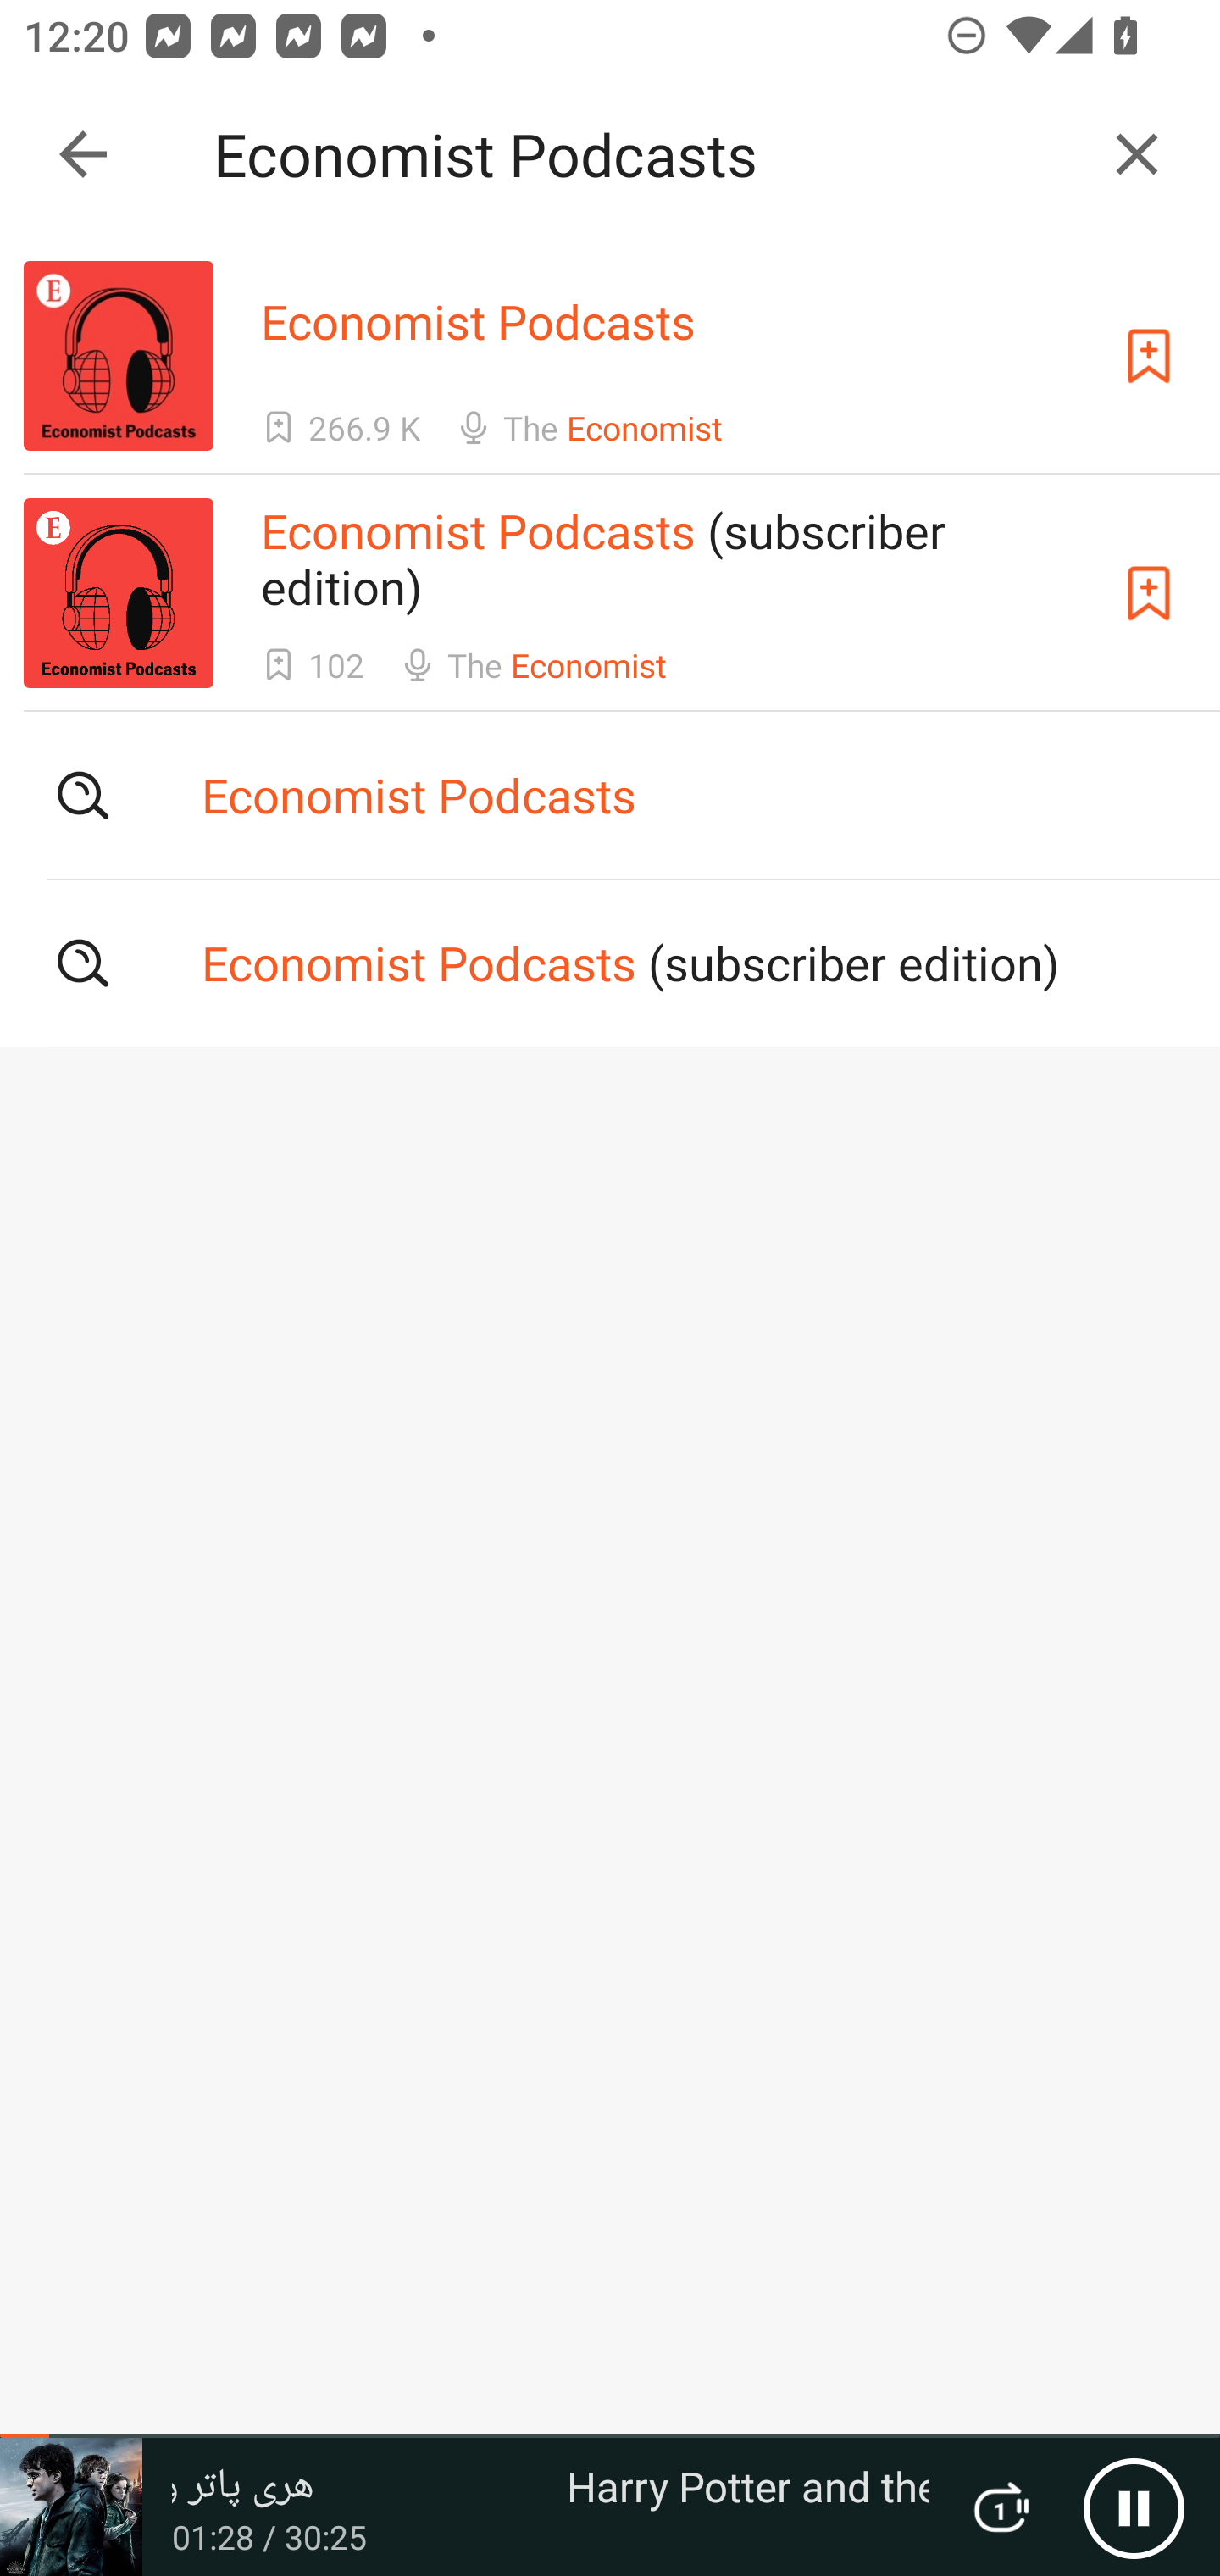 Image resolution: width=1220 pixels, height=2576 pixels. What do you see at coordinates (610, 795) in the screenshot?
I see ` Economist Podcasts` at bounding box center [610, 795].